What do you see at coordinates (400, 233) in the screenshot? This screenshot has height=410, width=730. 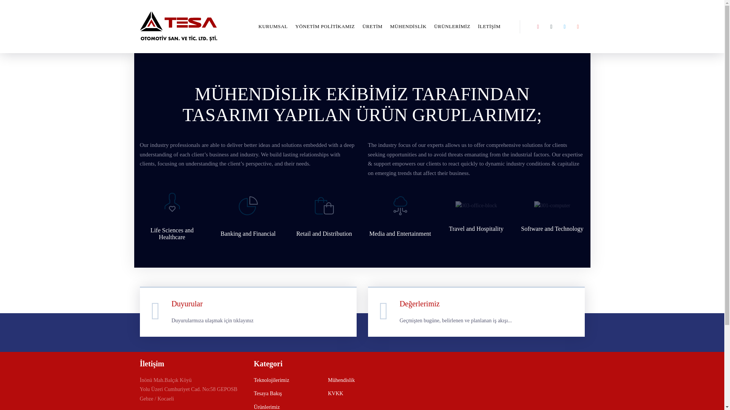 I see `Media and Entertainment` at bounding box center [400, 233].